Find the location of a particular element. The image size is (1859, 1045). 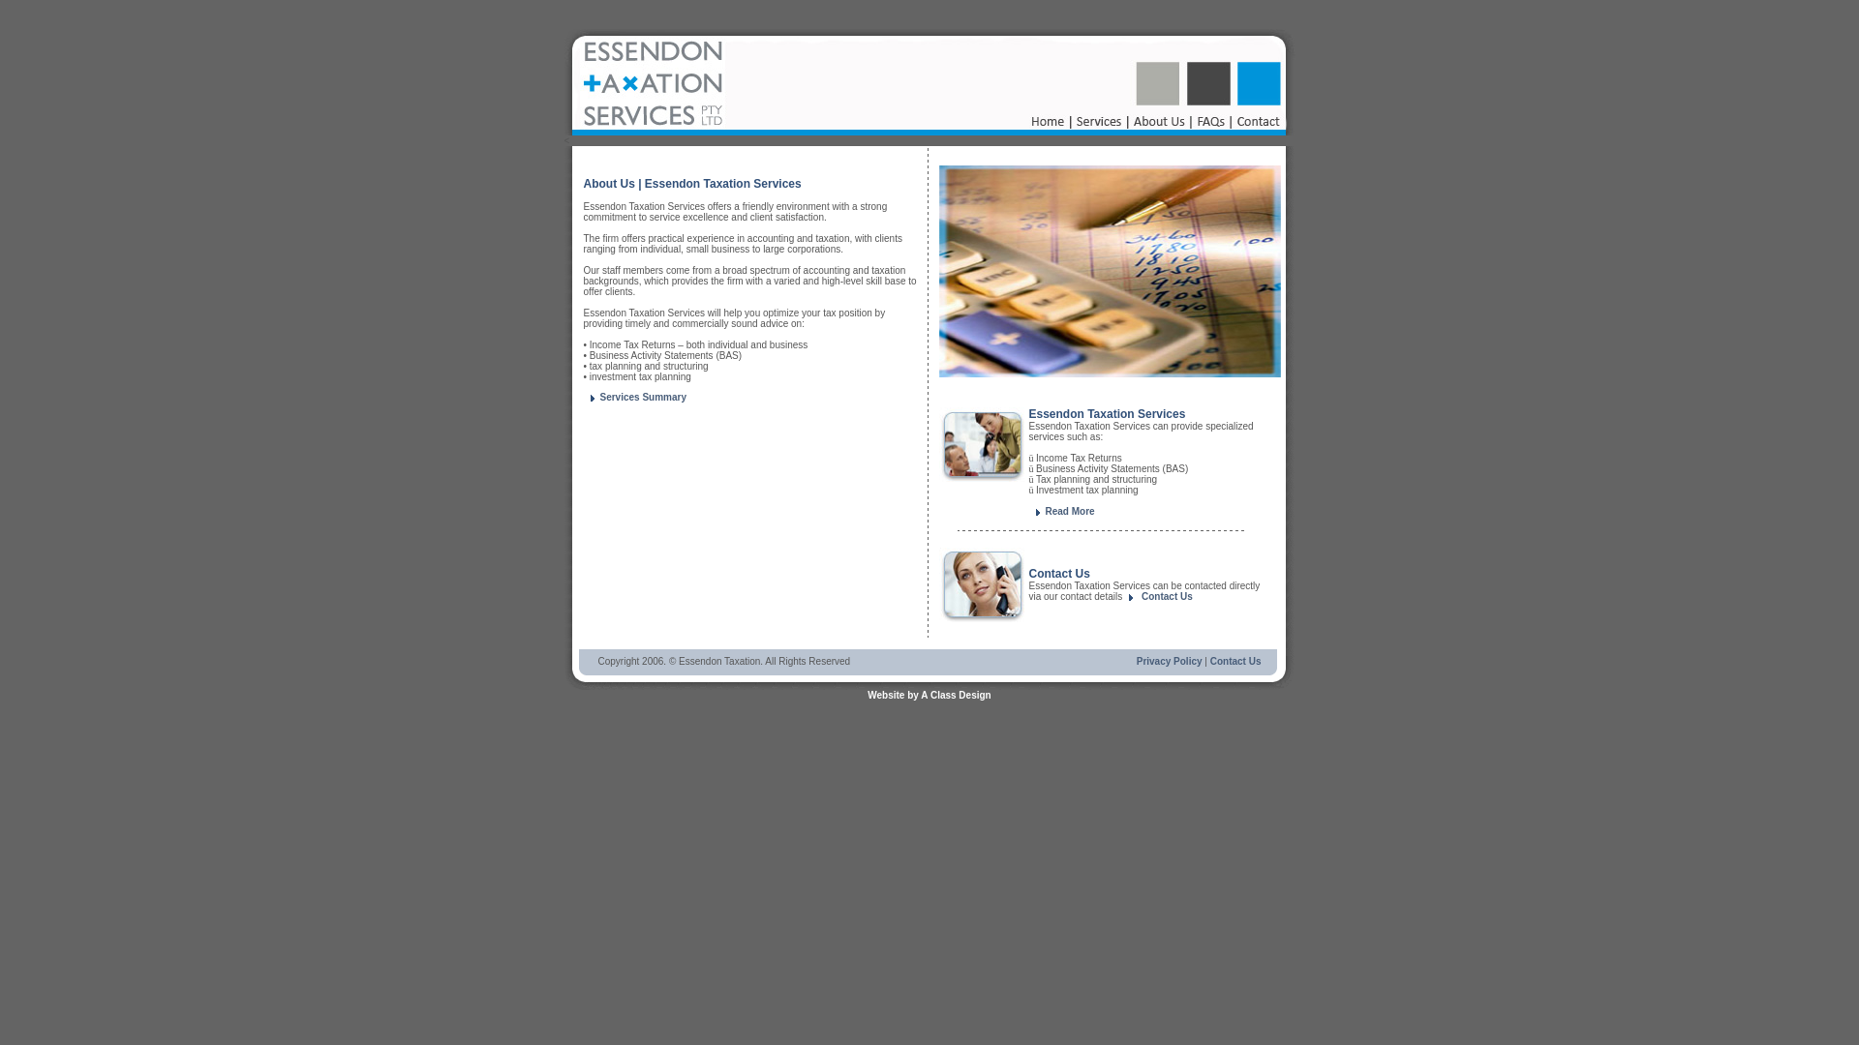

Privacy Policy is located at coordinates (1170, 662).